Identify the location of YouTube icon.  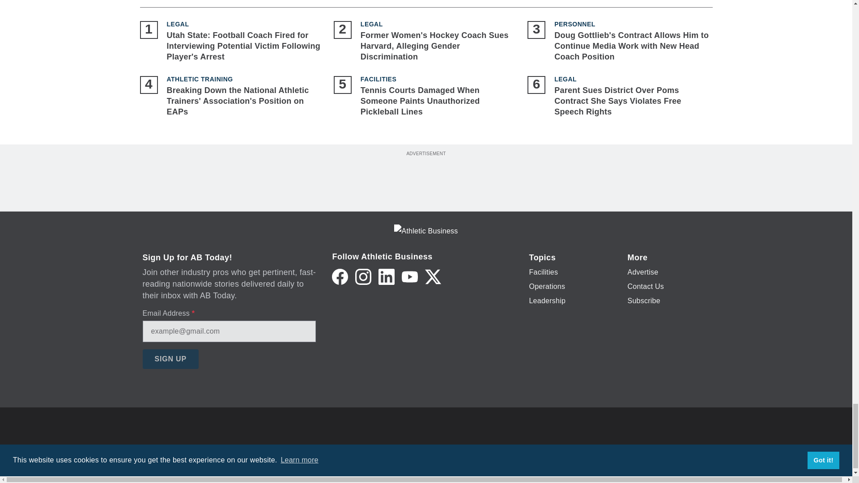
(410, 276).